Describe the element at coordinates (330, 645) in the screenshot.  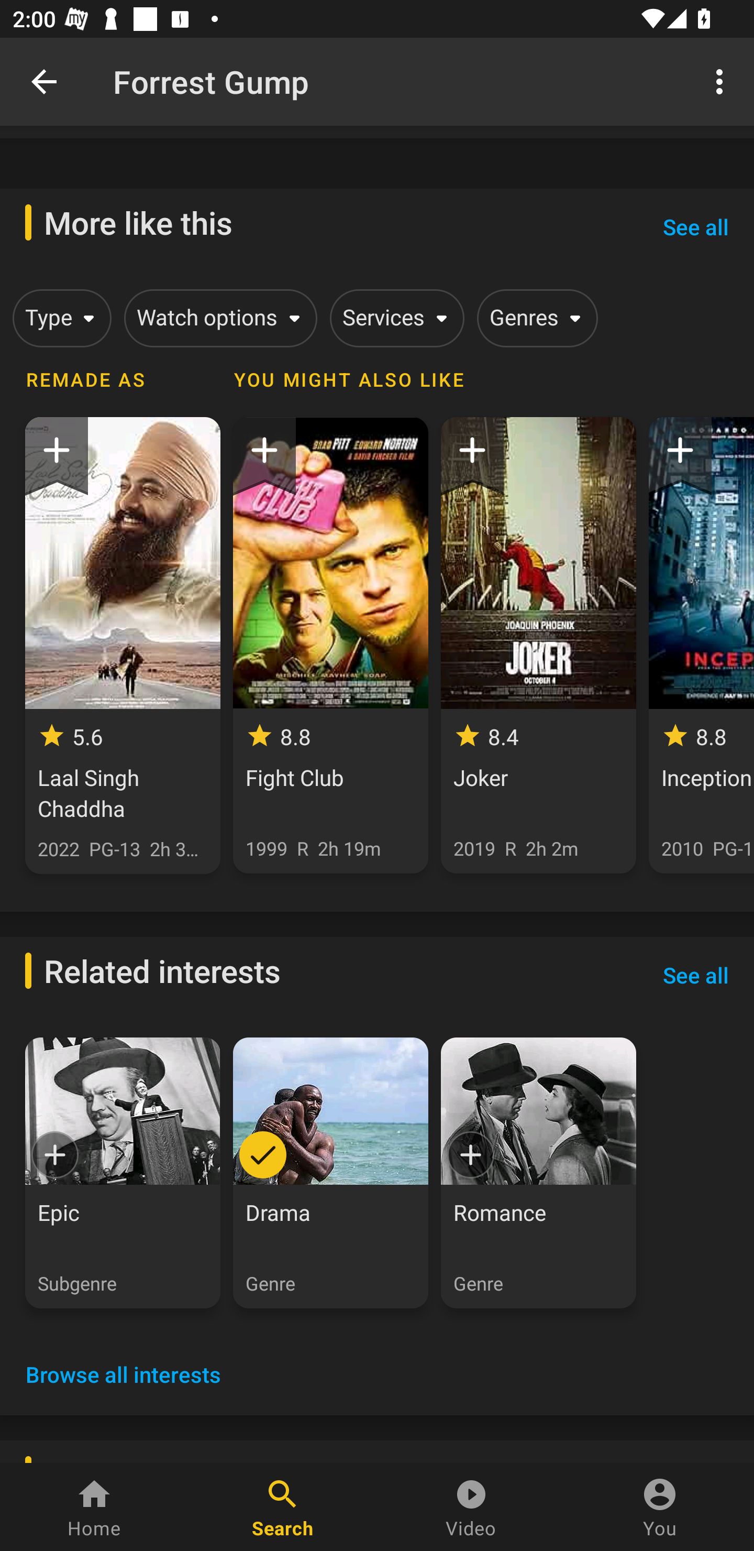
I see `8.8 Fight Club 1999  R  2h 19m` at that location.